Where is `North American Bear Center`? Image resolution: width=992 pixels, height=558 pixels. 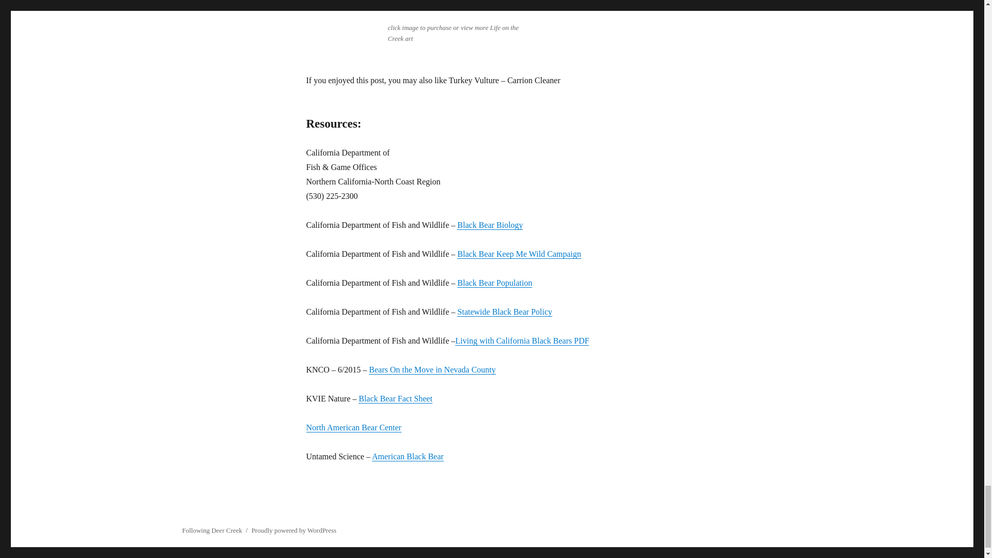 North American Bear Center is located at coordinates (353, 427).